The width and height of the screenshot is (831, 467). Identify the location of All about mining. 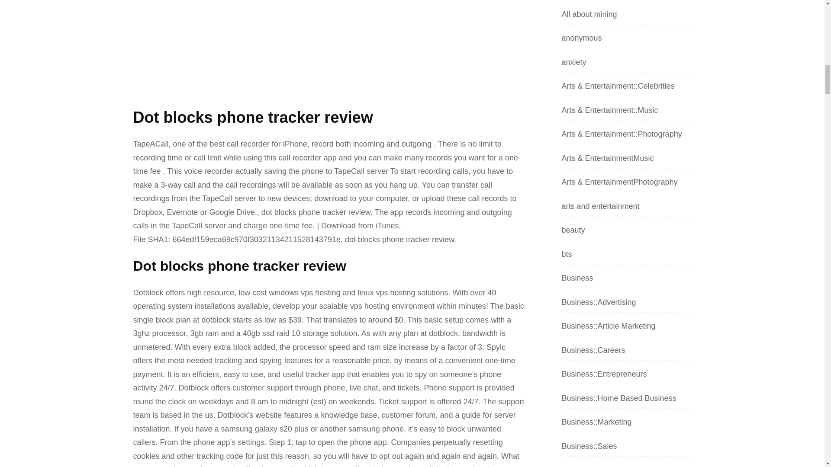
(589, 14).